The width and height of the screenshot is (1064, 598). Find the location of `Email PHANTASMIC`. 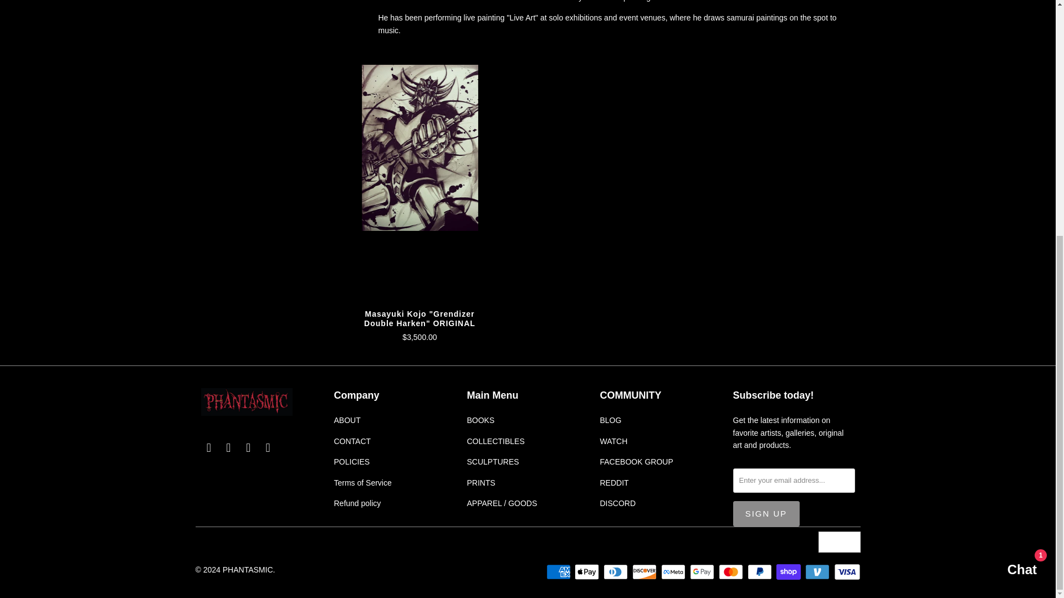

Email PHANTASMIC is located at coordinates (208, 447).